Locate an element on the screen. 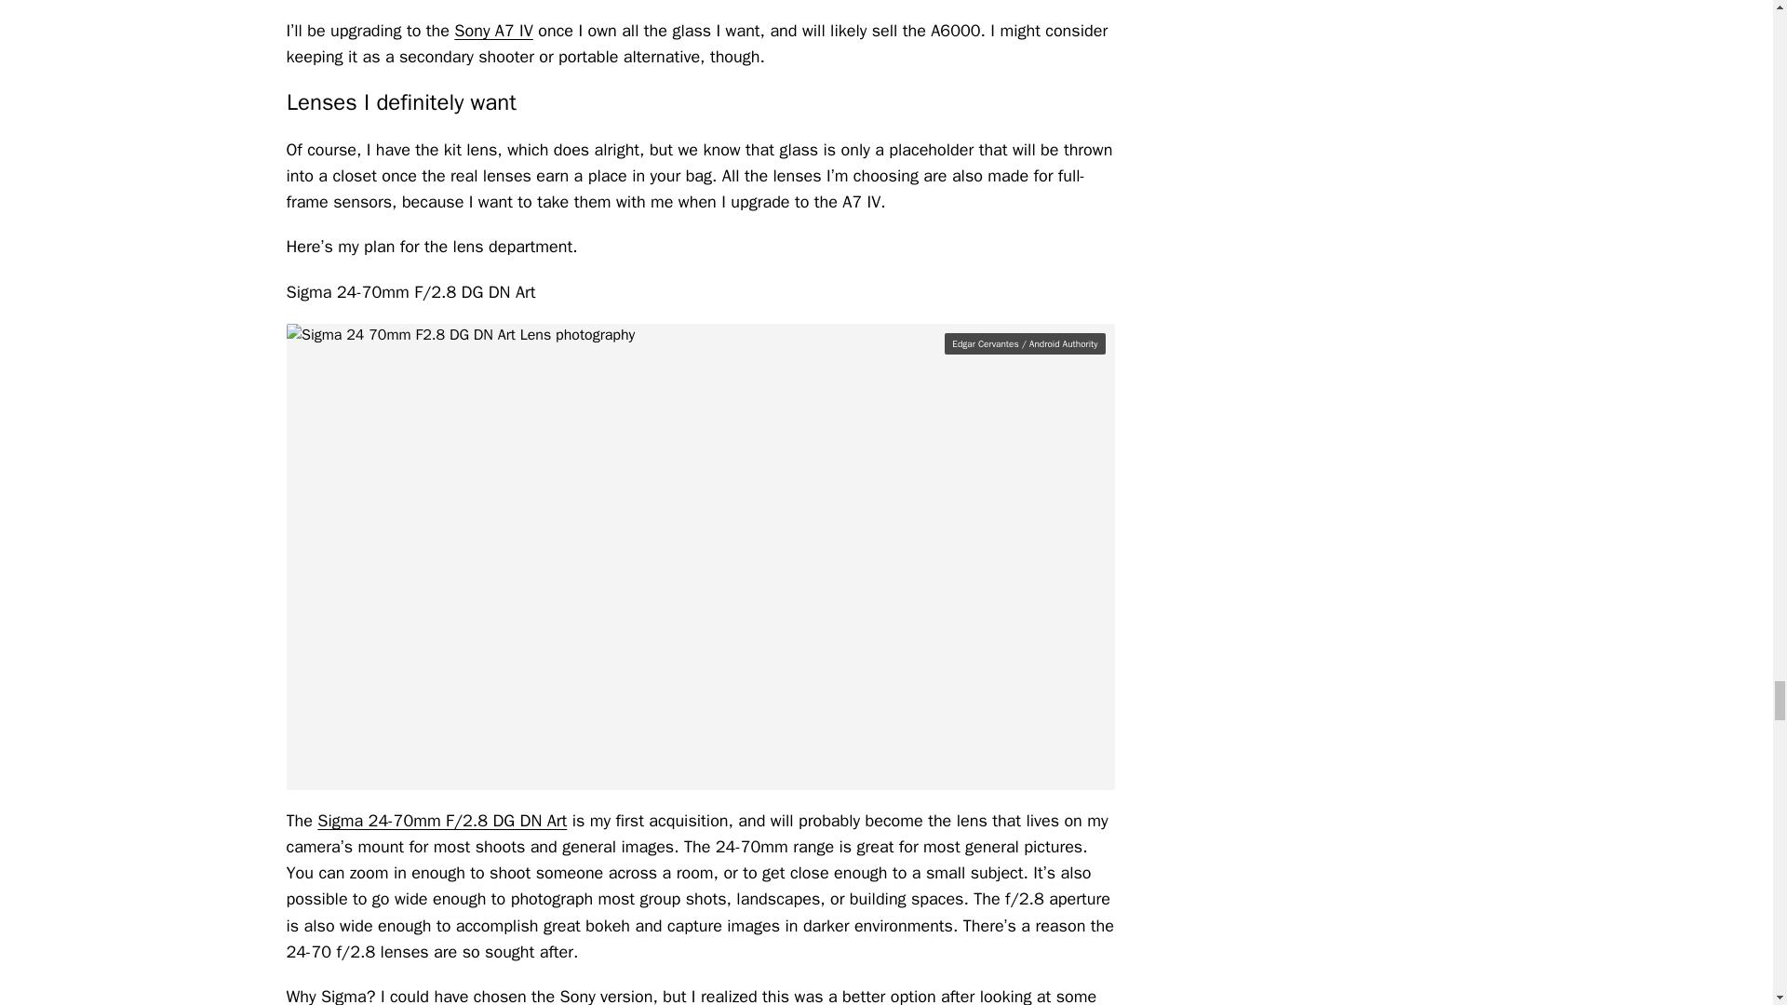  Sony A7 IV is located at coordinates (493, 30).